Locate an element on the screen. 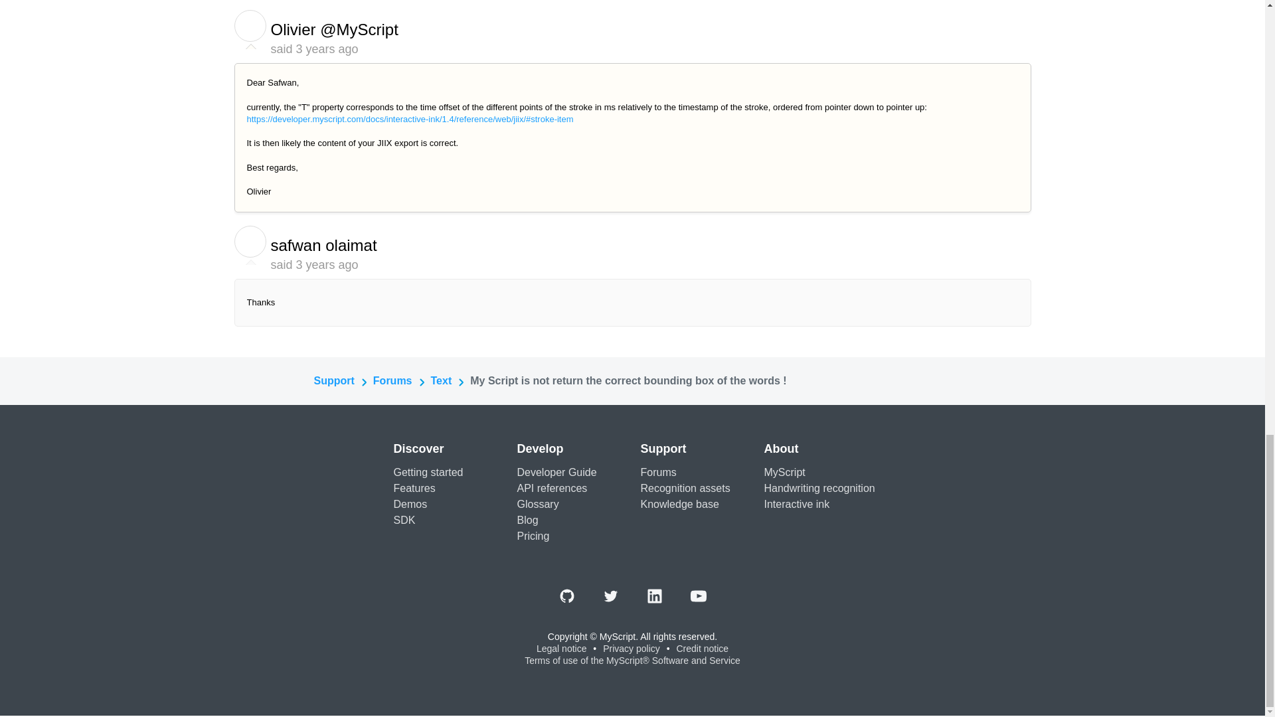 The height and width of the screenshot is (717, 1275). Text is located at coordinates (441, 380).